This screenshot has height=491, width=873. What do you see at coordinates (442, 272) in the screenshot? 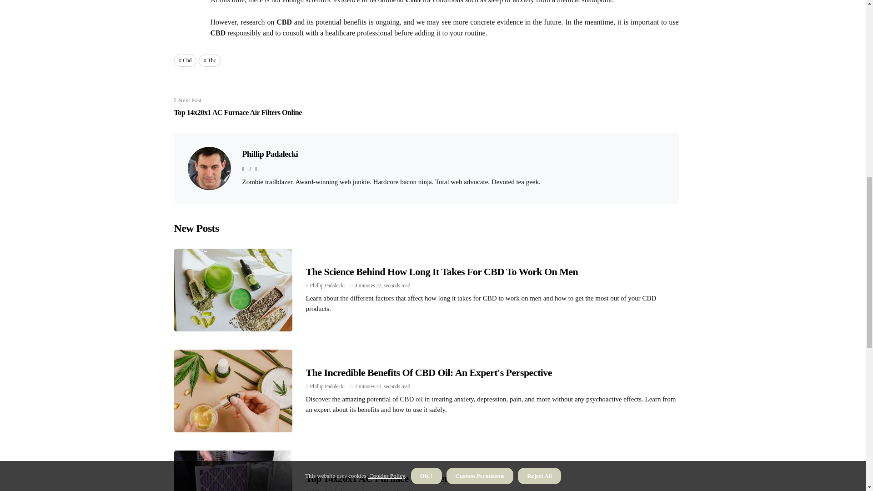
I see `Phillip Padalecki` at bounding box center [442, 272].